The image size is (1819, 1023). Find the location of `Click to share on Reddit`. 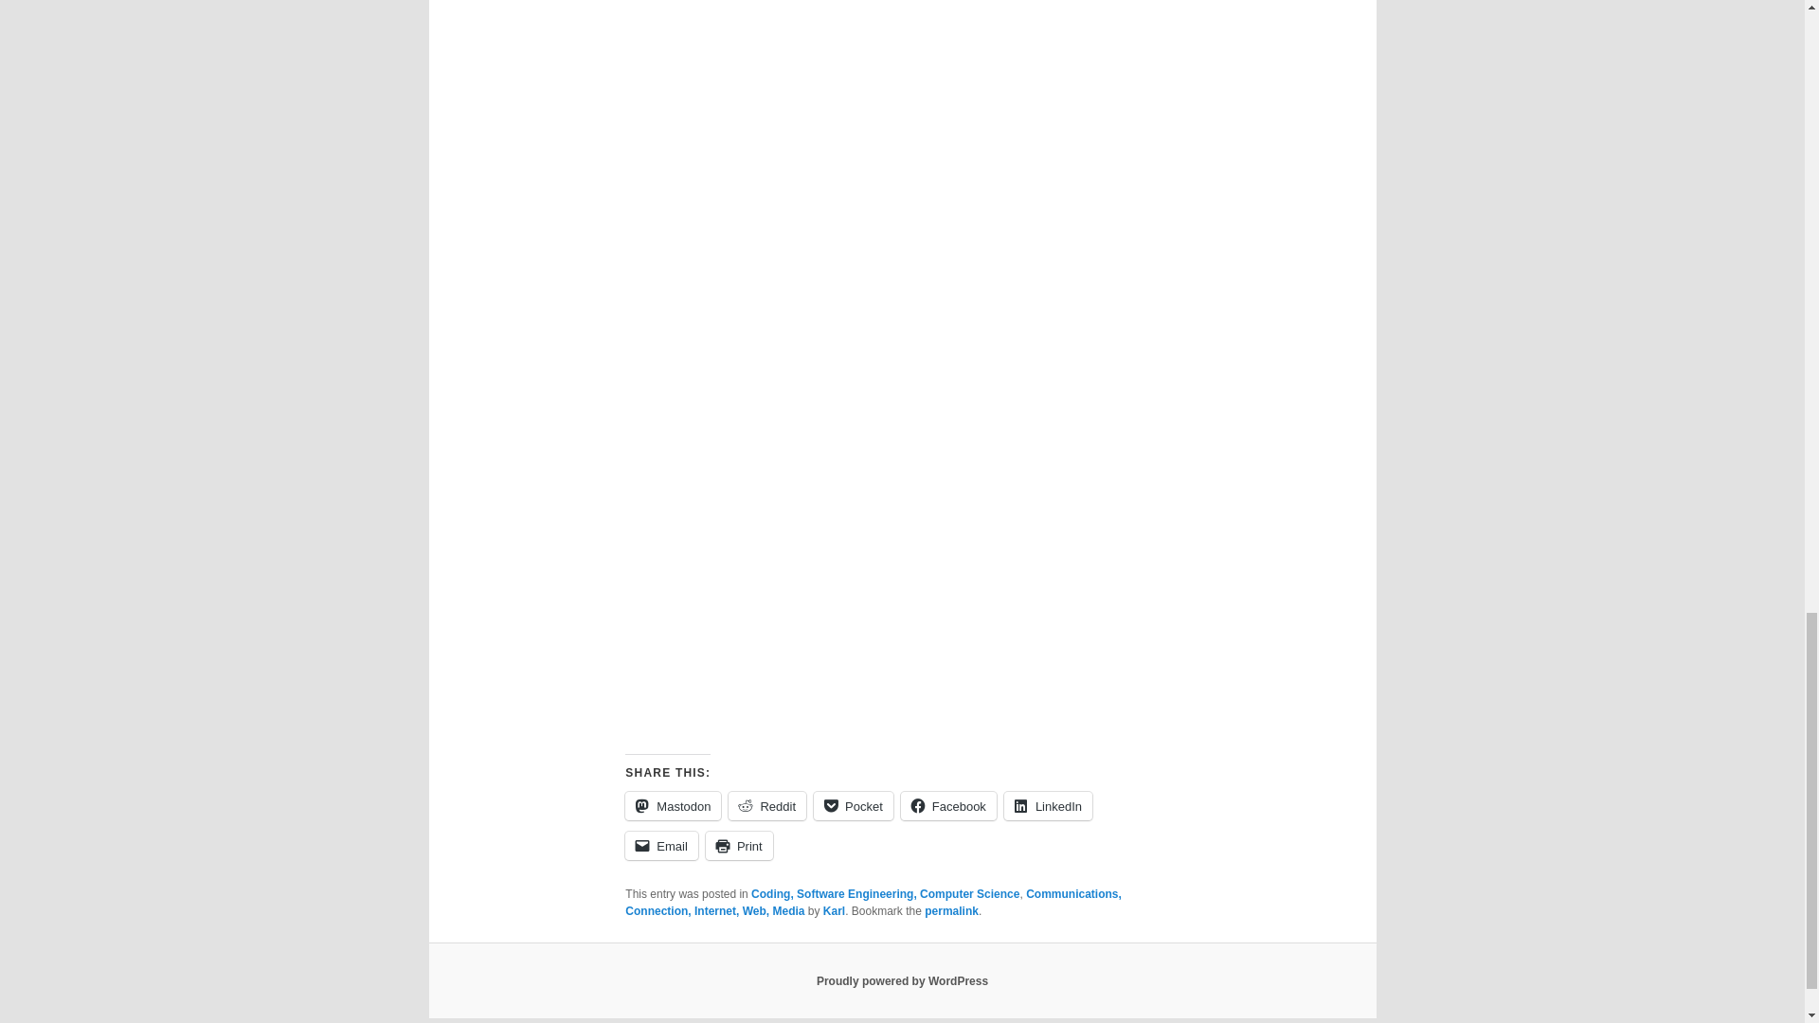

Click to share on Reddit is located at coordinates (767, 805).